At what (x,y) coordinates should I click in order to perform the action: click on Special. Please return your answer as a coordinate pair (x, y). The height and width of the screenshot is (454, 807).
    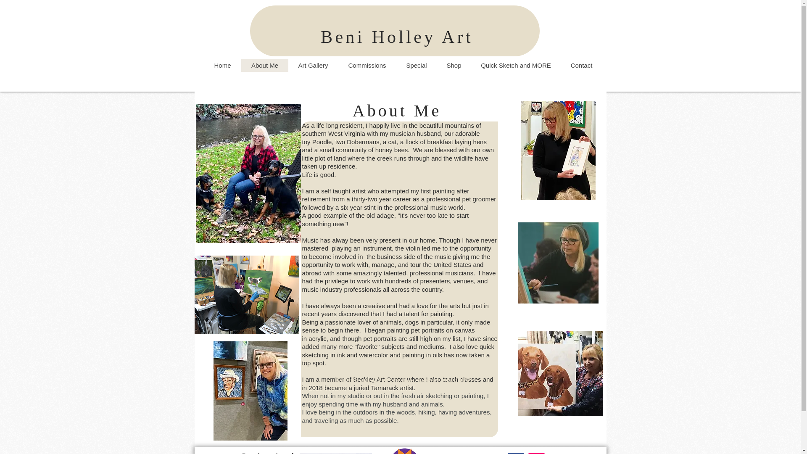
    Looking at the image, I should click on (416, 65).